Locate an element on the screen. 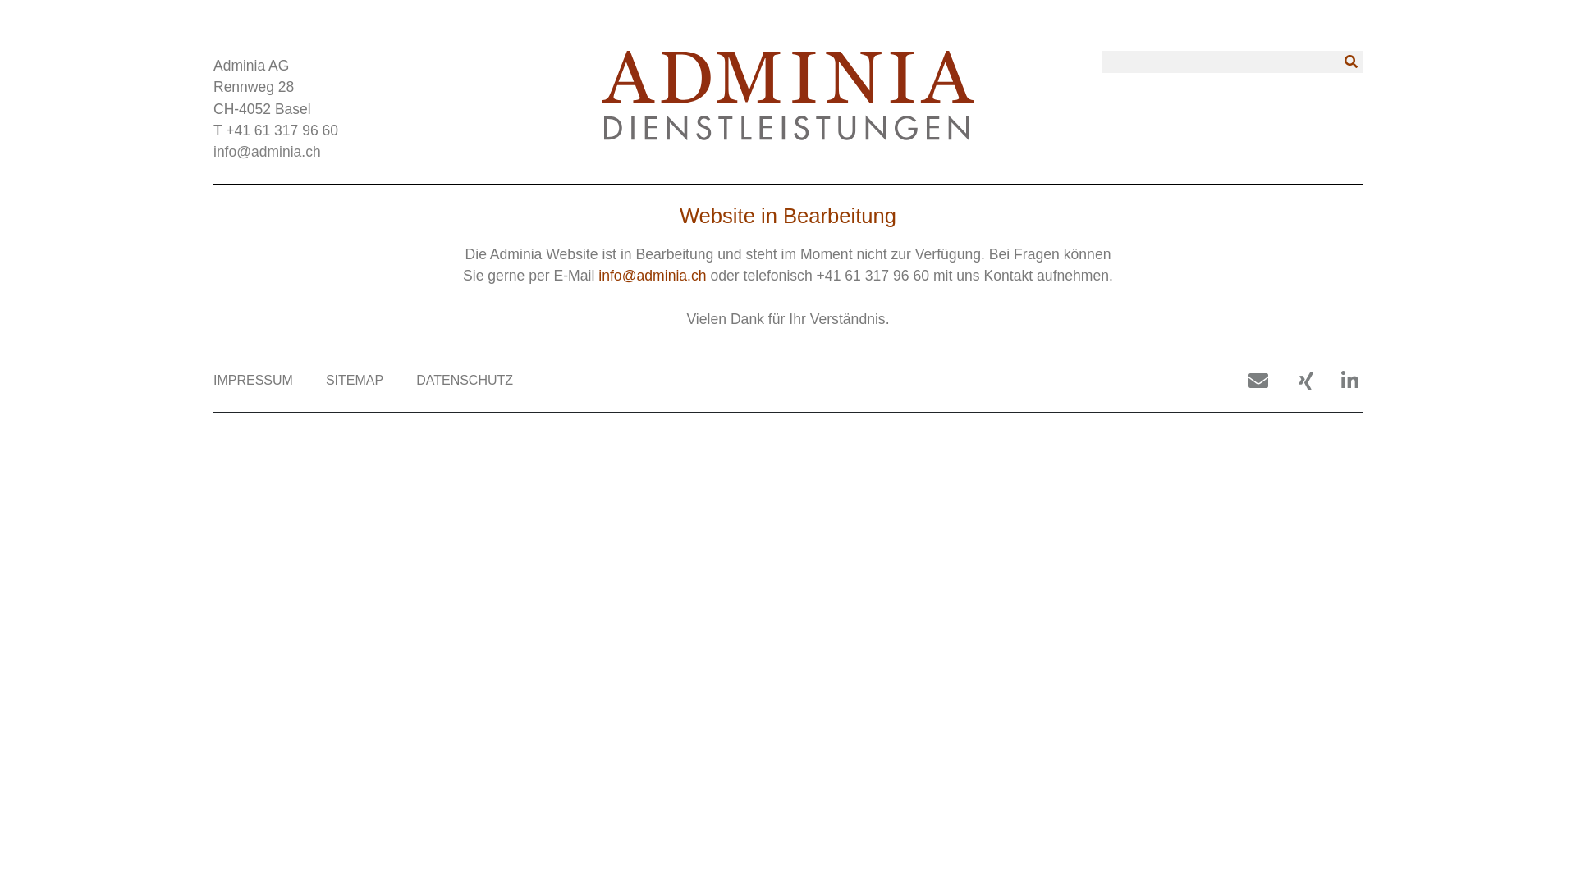 This screenshot has height=886, width=1576. IMPRESSUM is located at coordinates (253, 381).